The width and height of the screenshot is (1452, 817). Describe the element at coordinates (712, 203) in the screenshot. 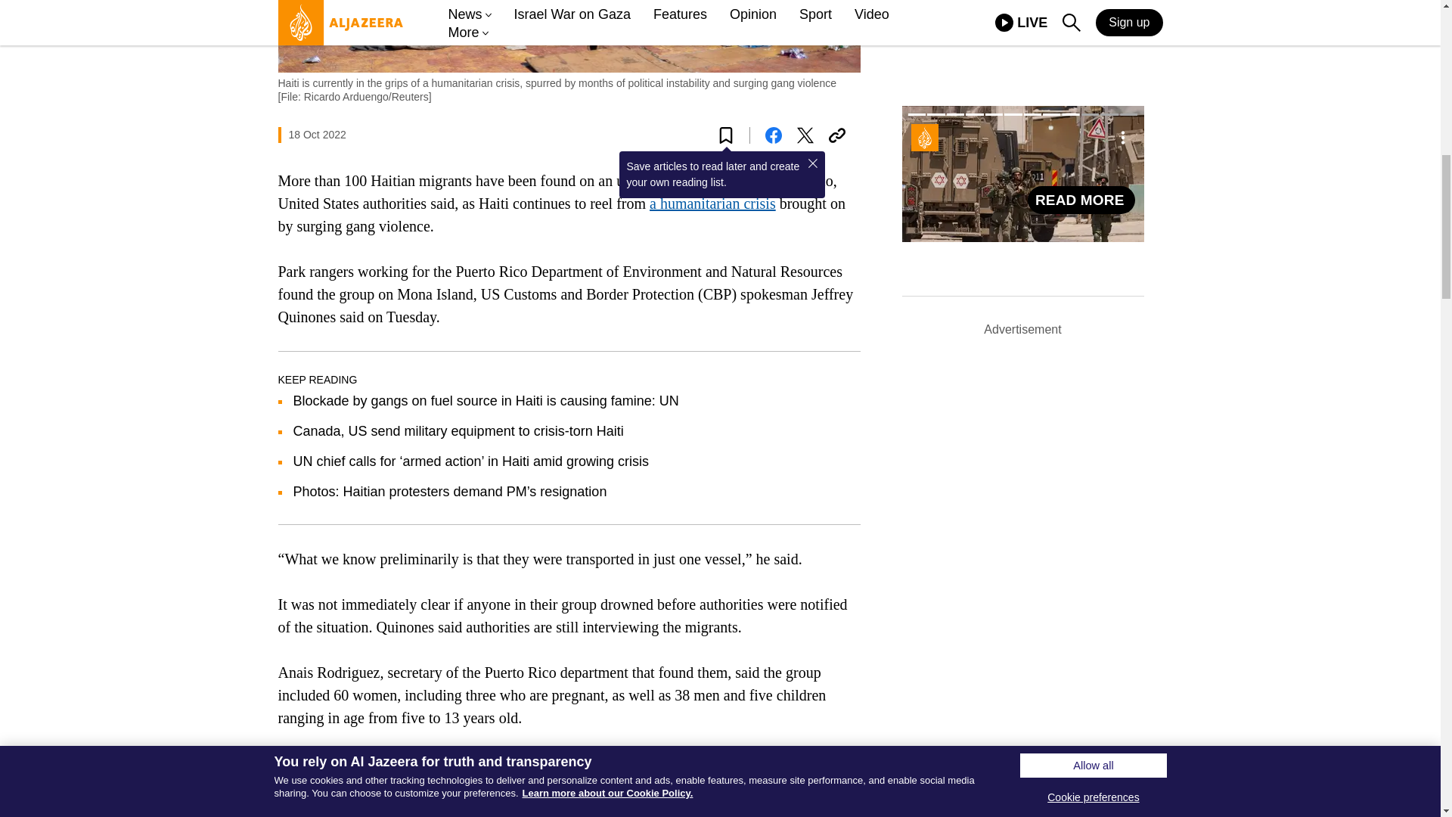

I see `a humanitarian crisis` at that location.